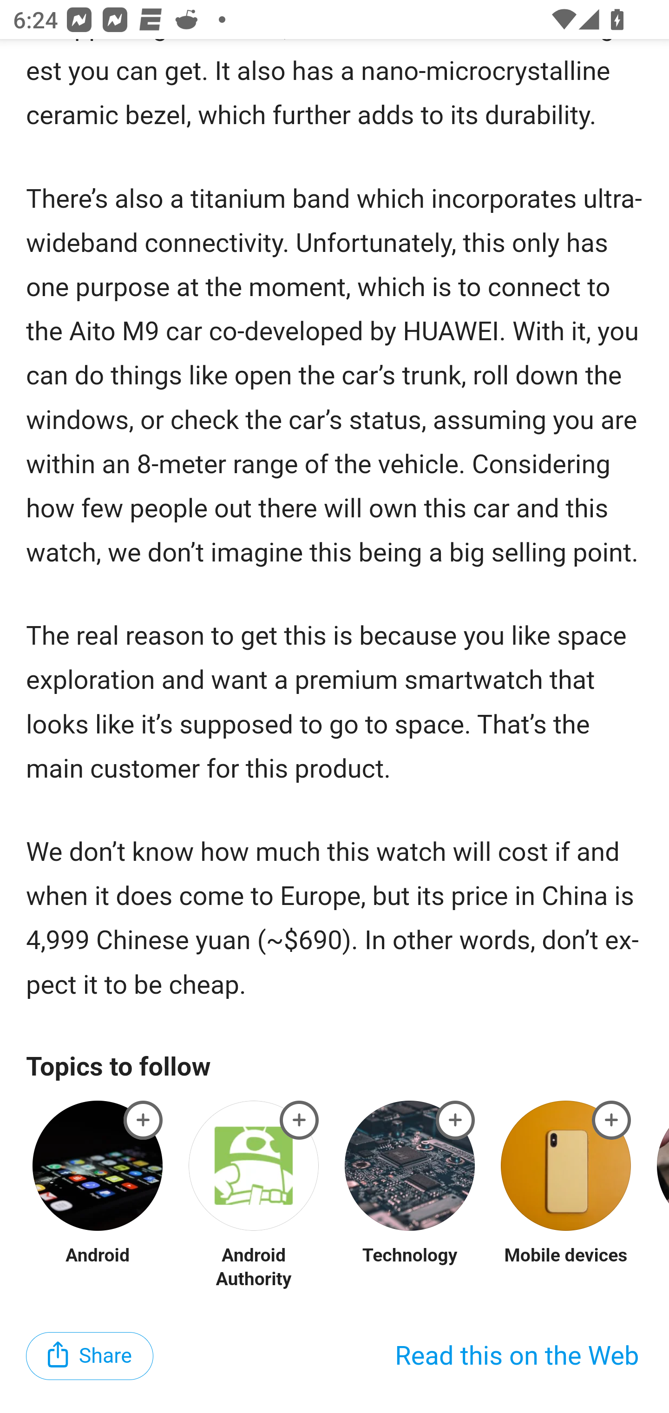 This screenshot has height=1413, width=669. Describe the element at coordinates (612, 1120) in the screenshot. I see `huawei-watch-4-pro-space-exploration-3437876` at that location.